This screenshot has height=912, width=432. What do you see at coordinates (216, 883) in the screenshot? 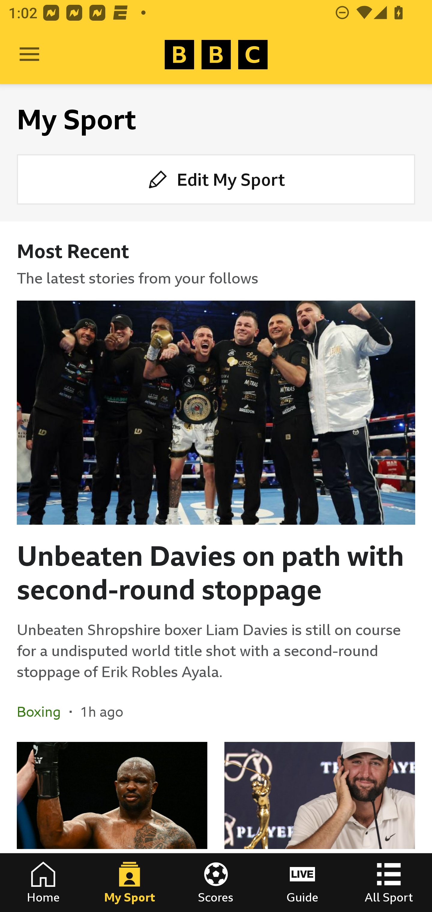
I see `Scores` at bounding box center [216, 883].